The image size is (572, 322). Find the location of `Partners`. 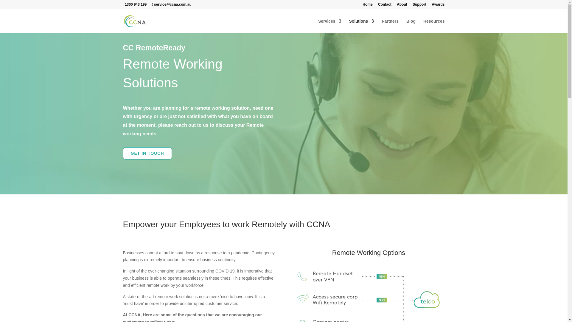

Partners is located at coordinates (390, 26).